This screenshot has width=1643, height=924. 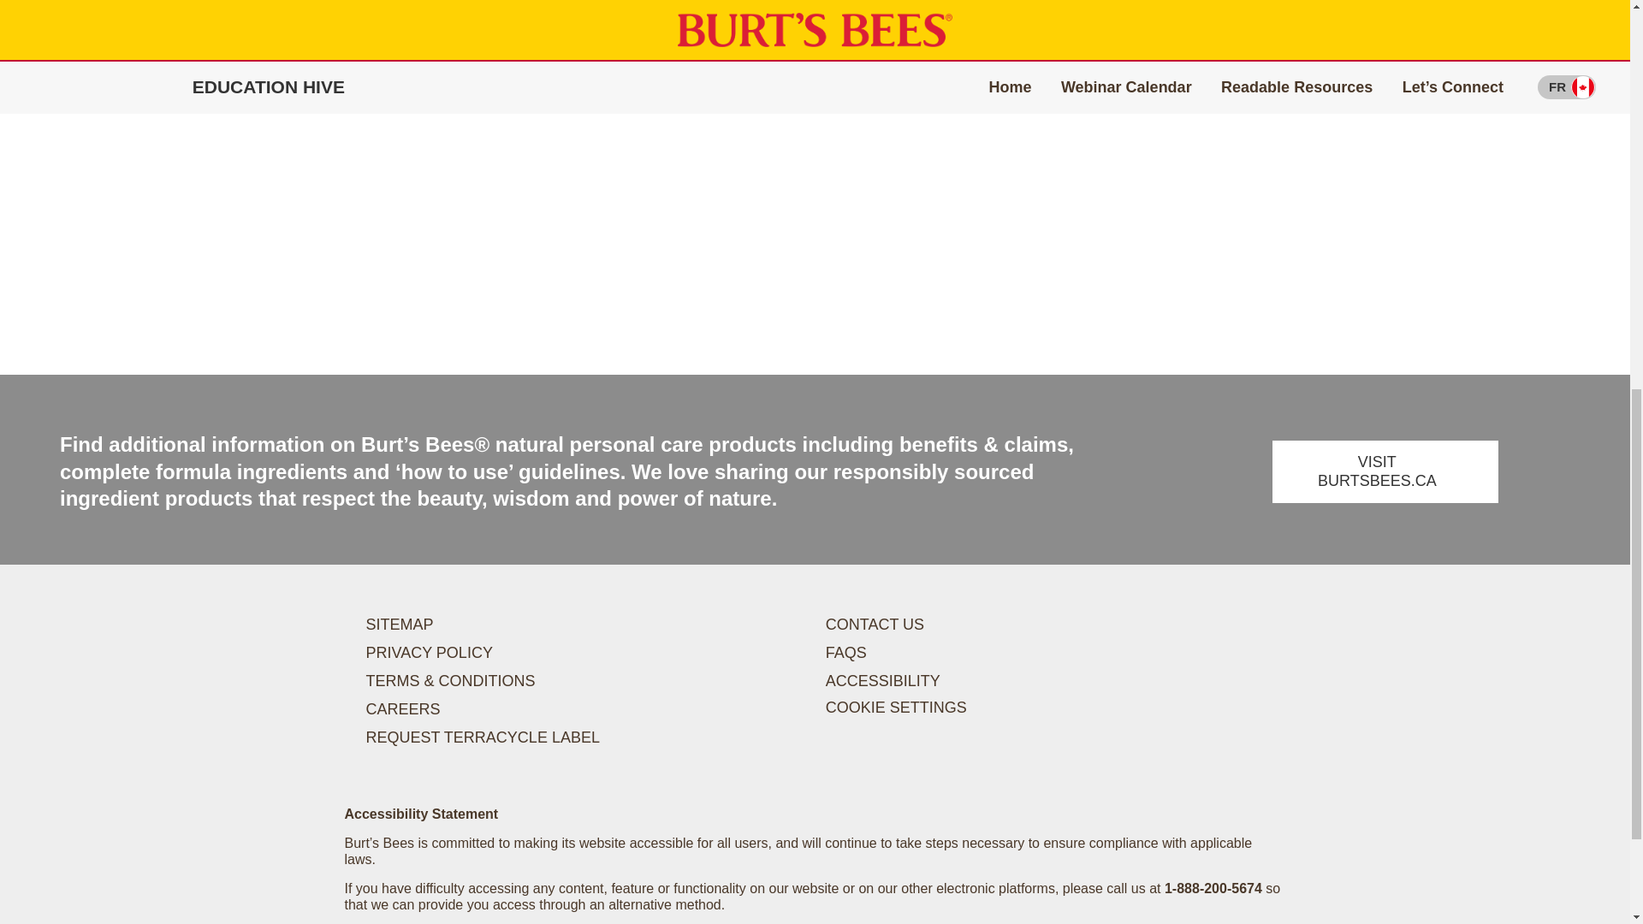 I want to click on ACCESSIBILITY, so click(x=883, y=681).